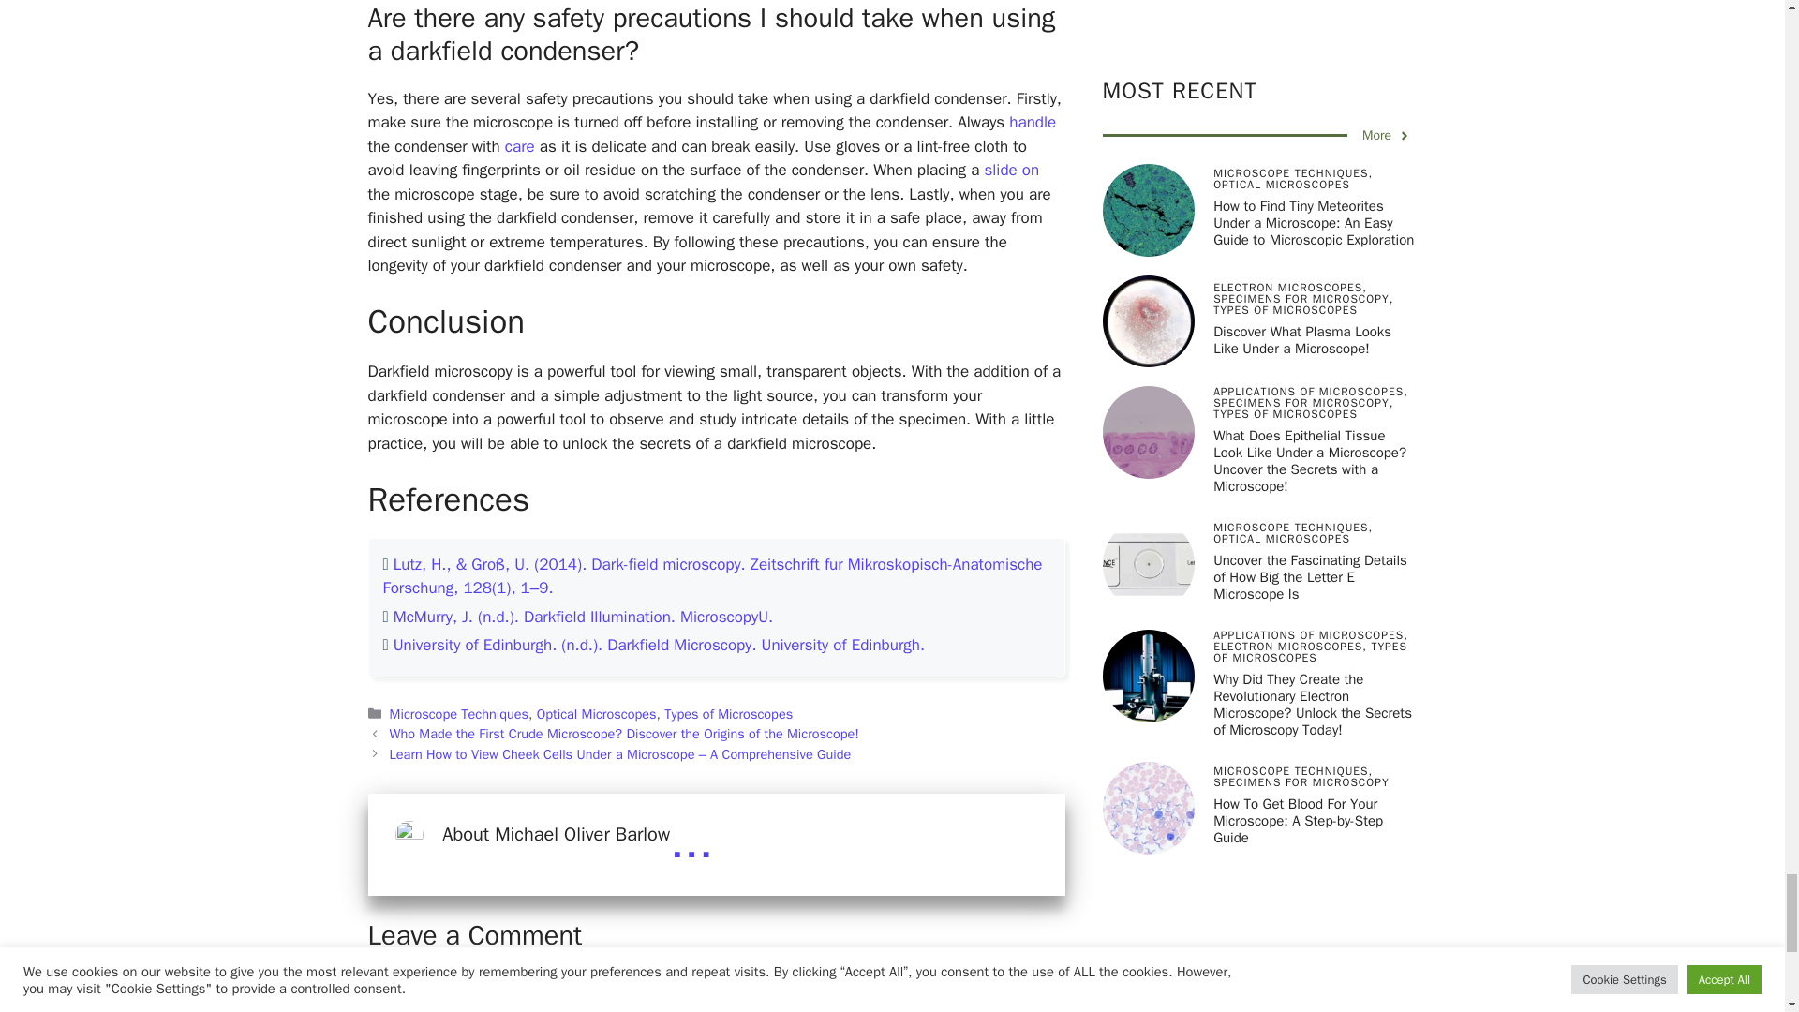 The height and width of the screenshot is (1012, 1799). I want to click on Read more, so click(691, 841).